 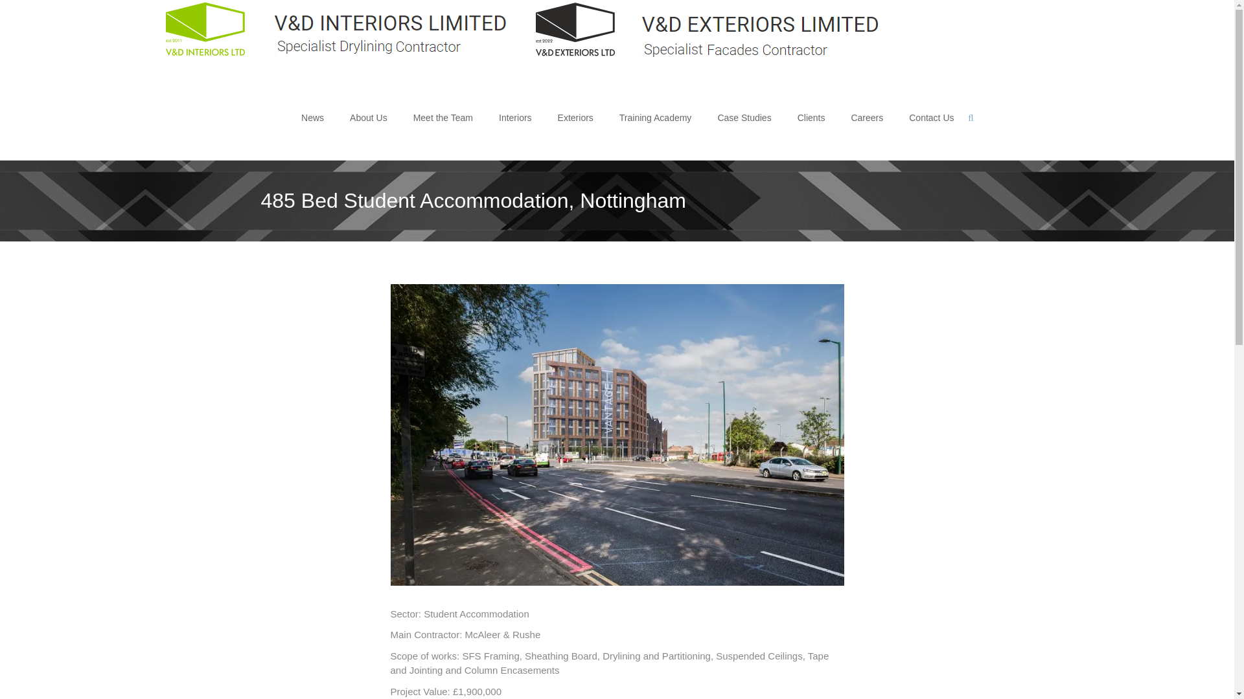 What do you see at coordinates (932, 118) in the screenshot?
I see `Contact Us` at bounding box center [932, 118].